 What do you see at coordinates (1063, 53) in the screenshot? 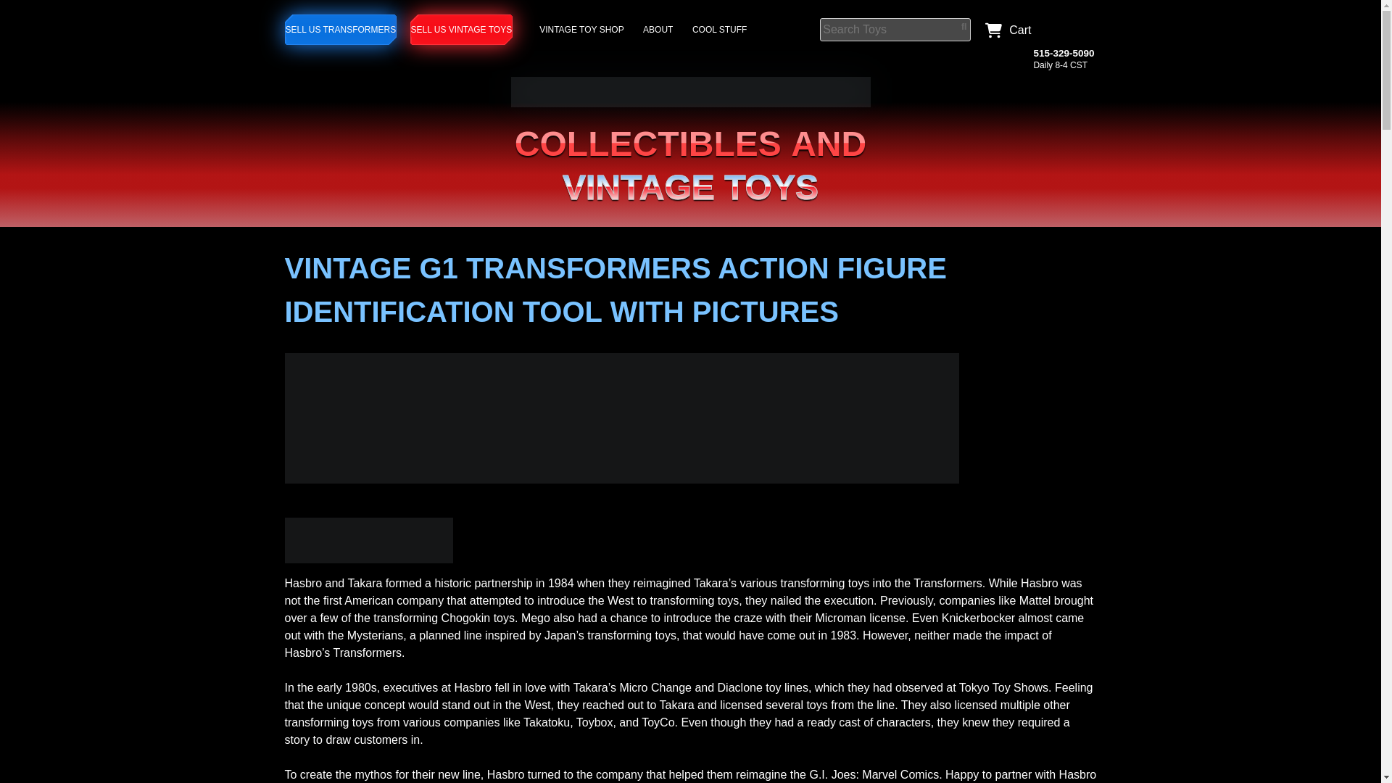
I see `515-329-5090` at bounding box center [1063, 53].